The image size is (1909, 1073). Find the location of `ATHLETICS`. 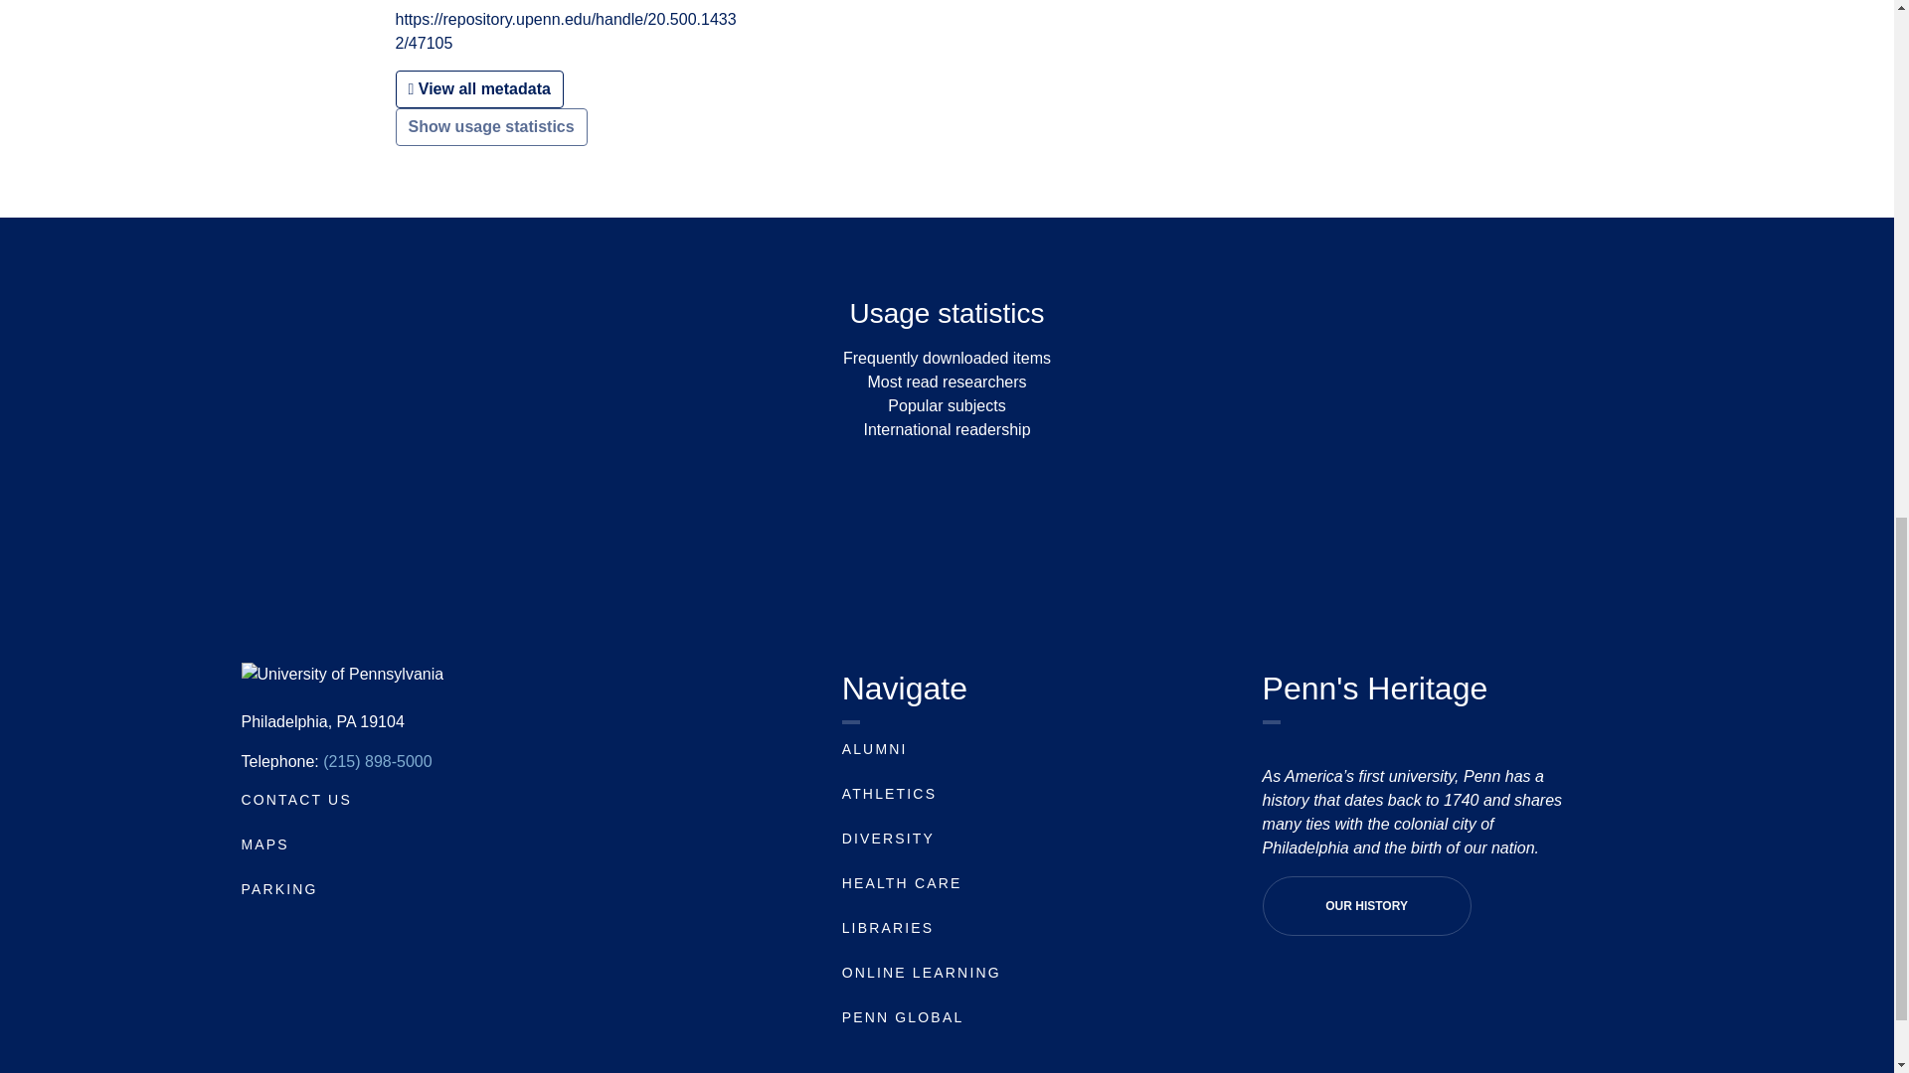

ATHLETICS is located at coordinates (889, 793).